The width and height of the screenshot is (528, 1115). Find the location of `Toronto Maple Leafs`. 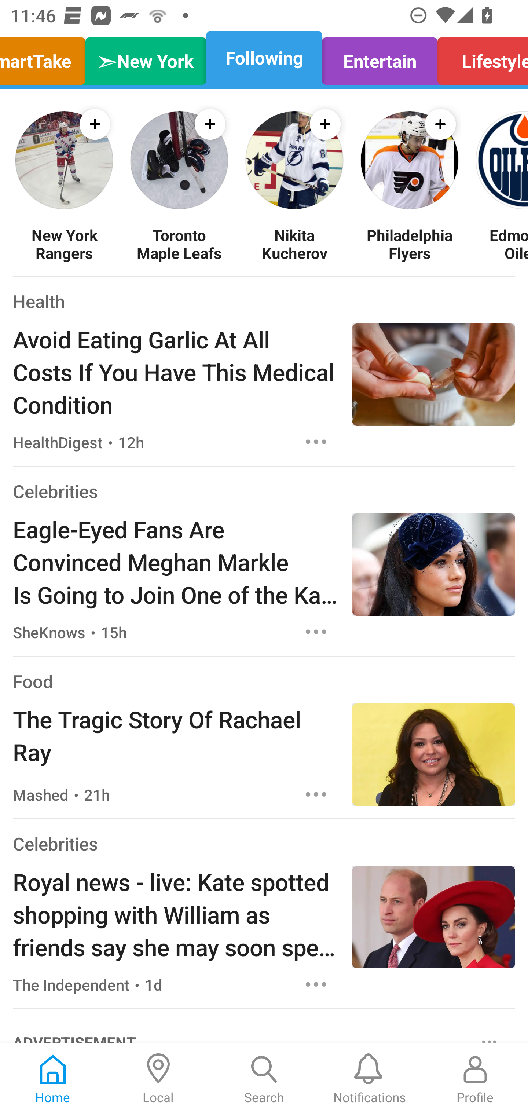

Toronto Maple Leafs is located at coordinates (179, 244).